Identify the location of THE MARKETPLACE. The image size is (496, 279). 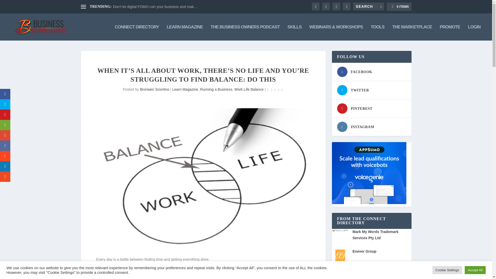
(412, 33).